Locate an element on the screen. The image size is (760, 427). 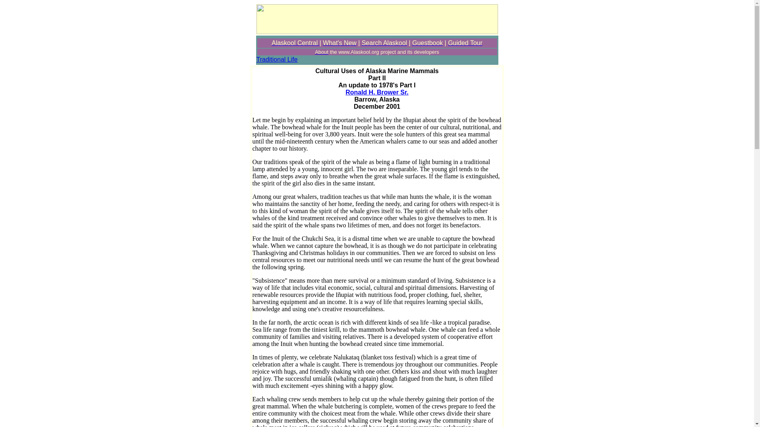
Guided Tour is located at coordinates (465, 43).